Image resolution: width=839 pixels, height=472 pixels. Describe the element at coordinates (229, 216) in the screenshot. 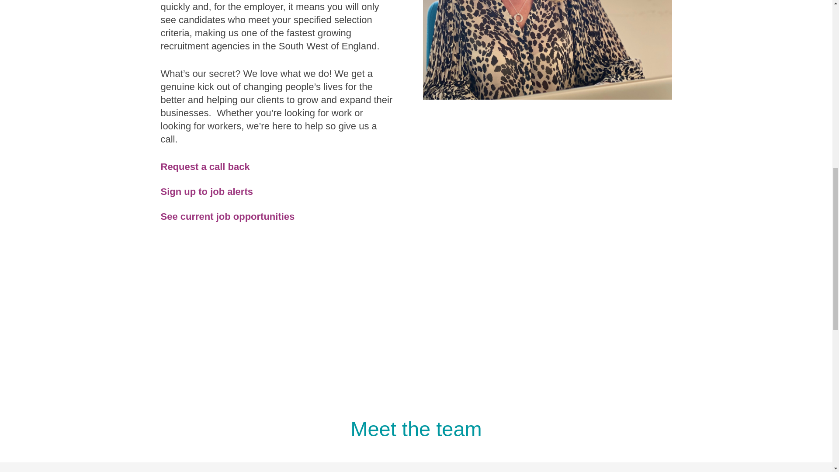

I see `See current job opportunities ` at that location.